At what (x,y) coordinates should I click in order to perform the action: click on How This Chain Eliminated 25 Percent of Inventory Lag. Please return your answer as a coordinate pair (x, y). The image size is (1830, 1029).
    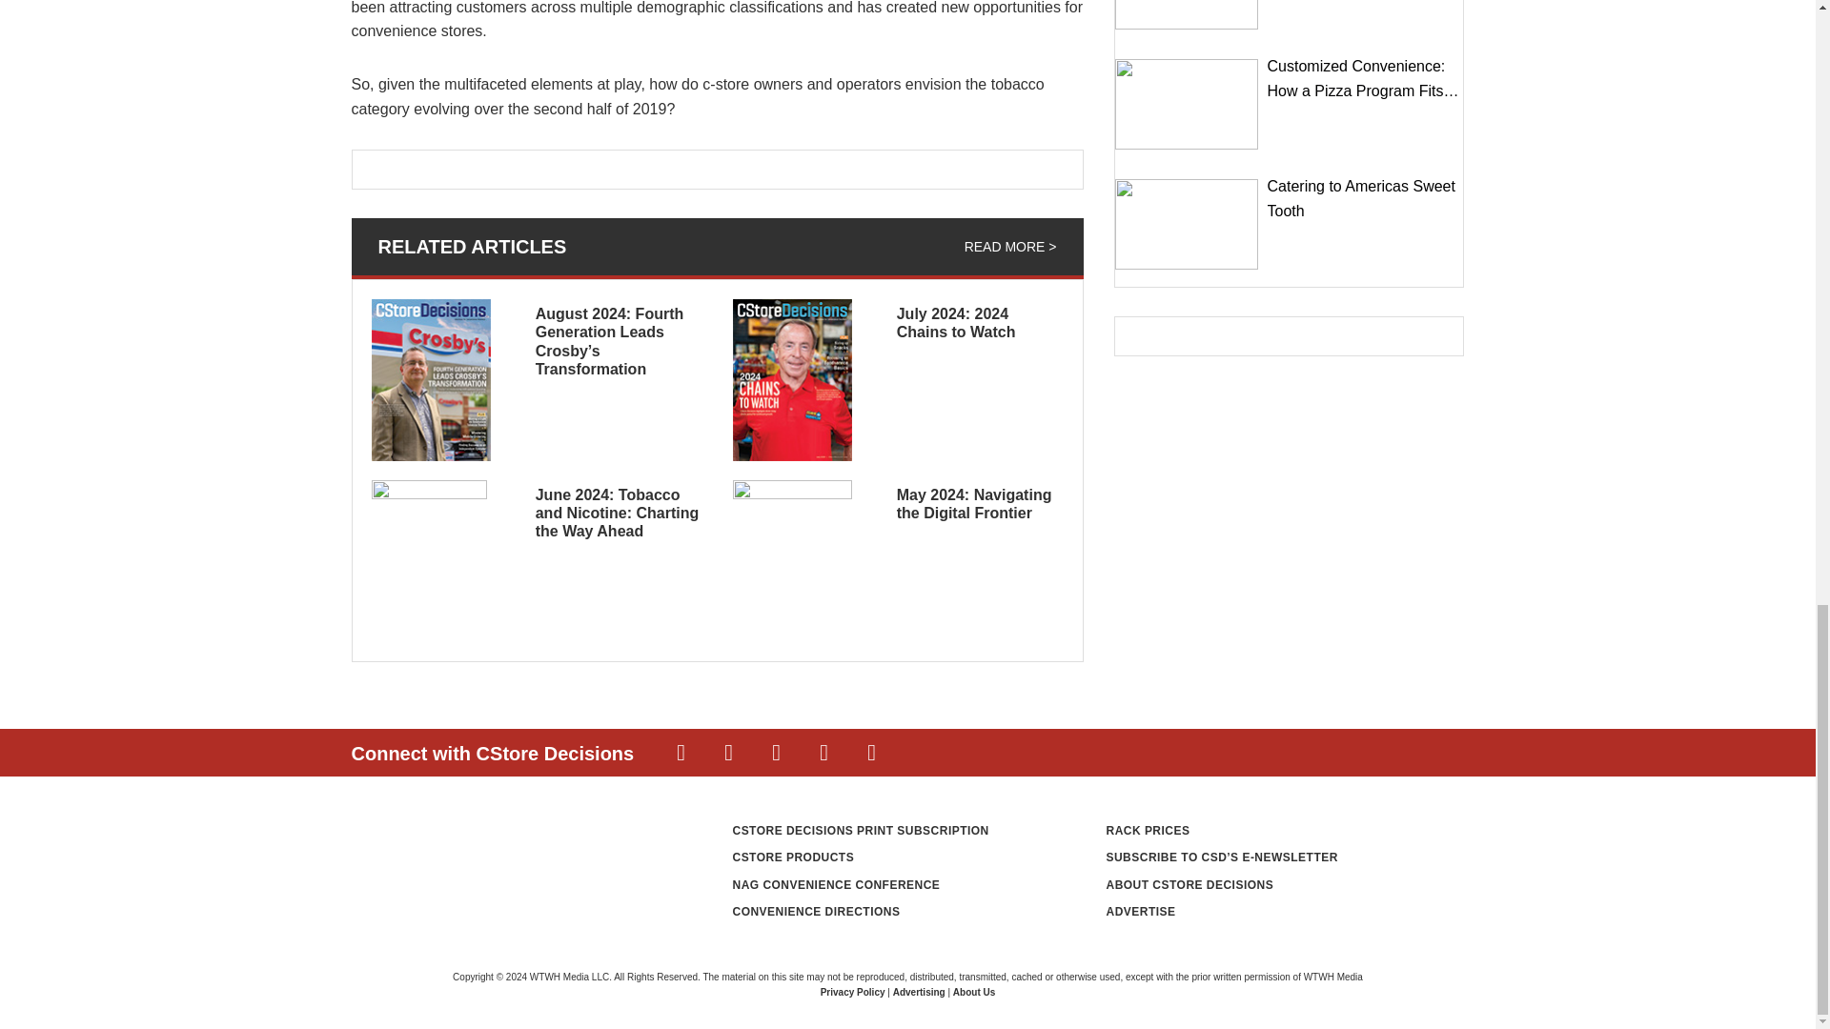
    Looking at the image, I should click on (1186, 15).